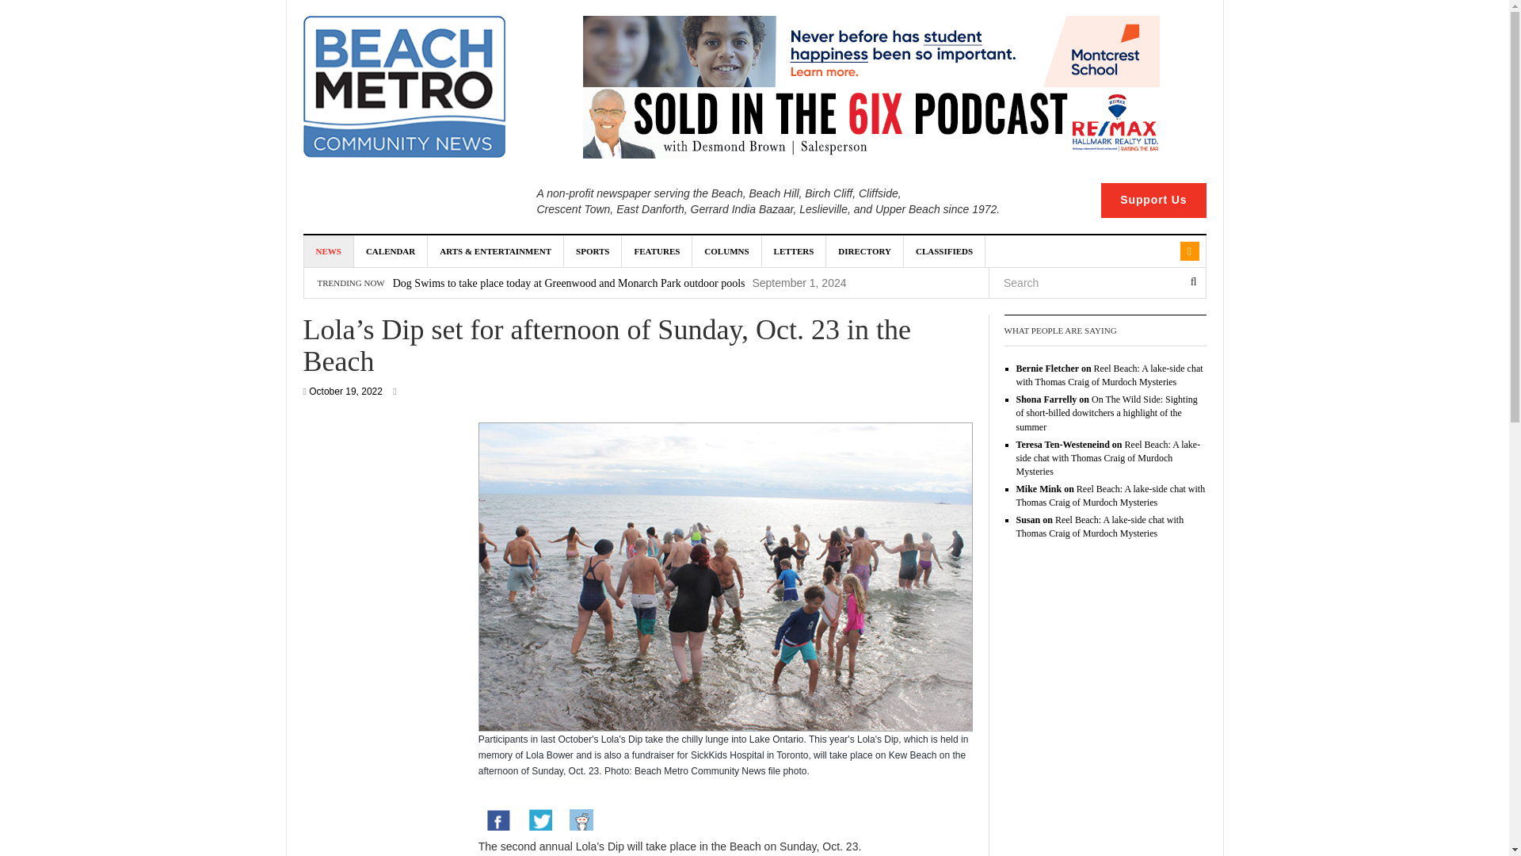  I want to click on Share On Twitter, so click(539, 821).